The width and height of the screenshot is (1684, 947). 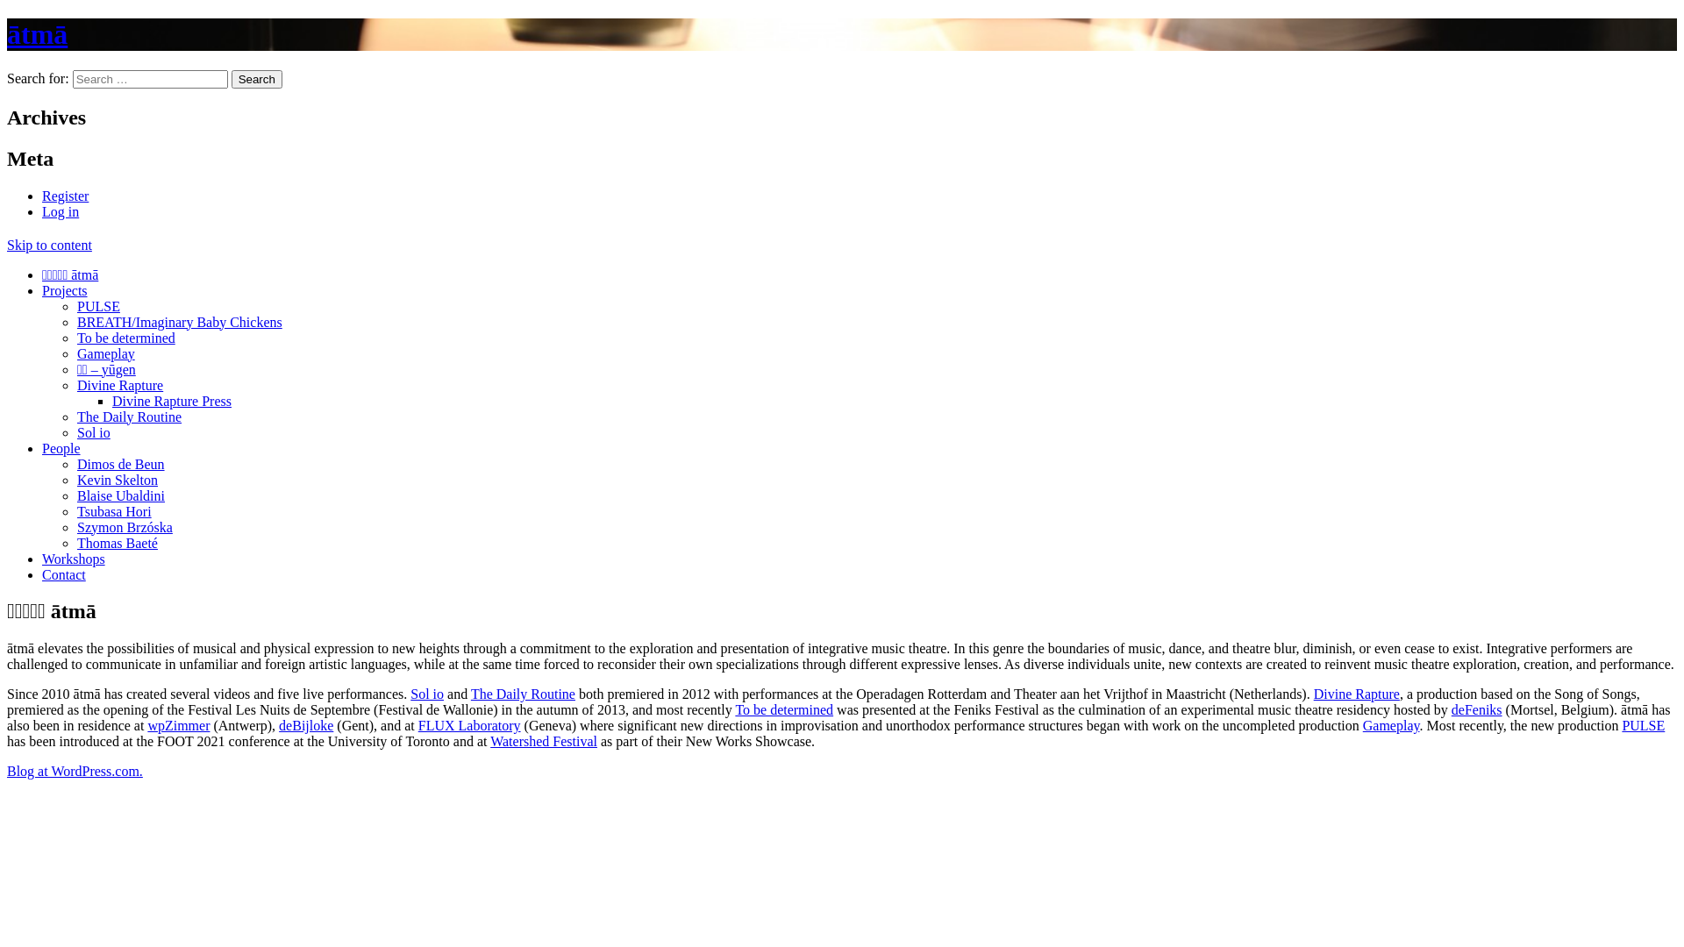 I want to click on Blog at WordPress.com., so click(x=75, y=772).